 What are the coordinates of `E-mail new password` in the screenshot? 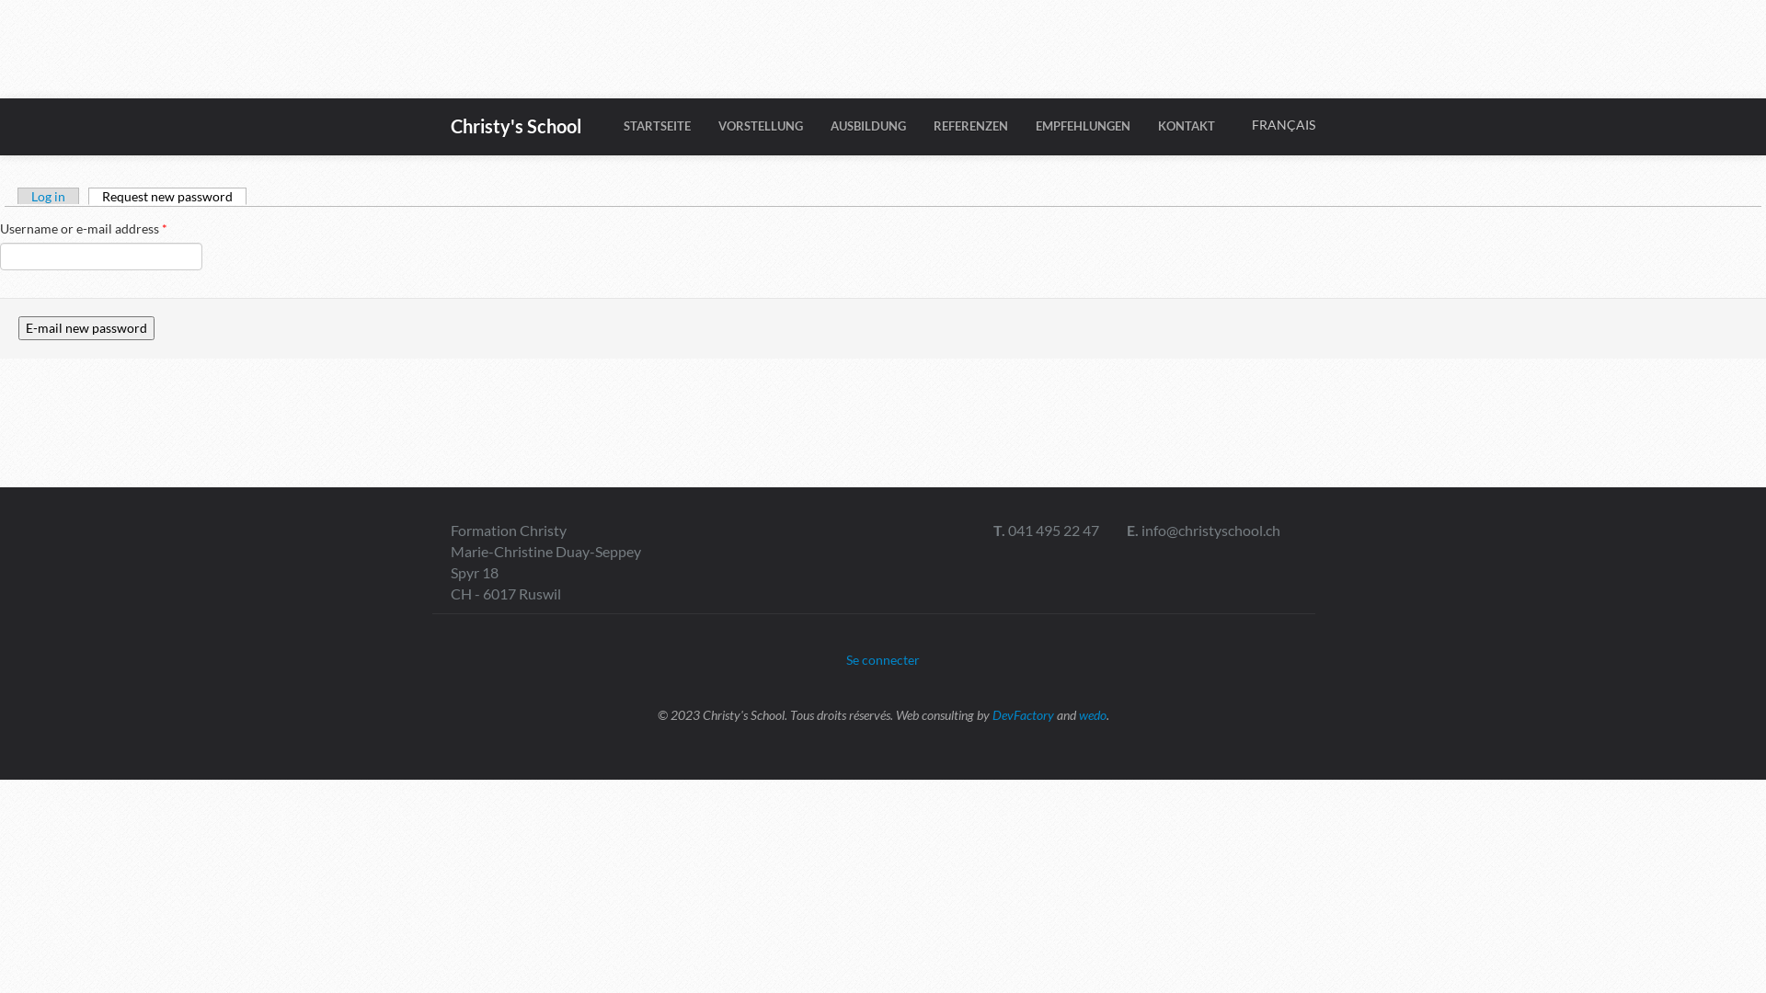 It's located at (86, 328).